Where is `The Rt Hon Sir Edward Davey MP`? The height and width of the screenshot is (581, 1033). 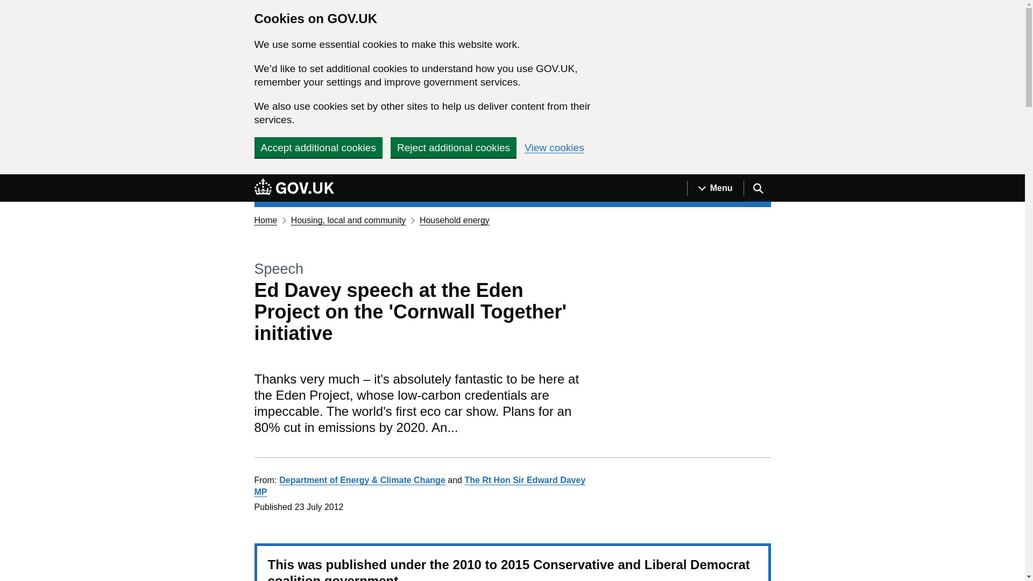
The Rt Hon Sir Edward Davey MP is located at coordinates (420, 486).